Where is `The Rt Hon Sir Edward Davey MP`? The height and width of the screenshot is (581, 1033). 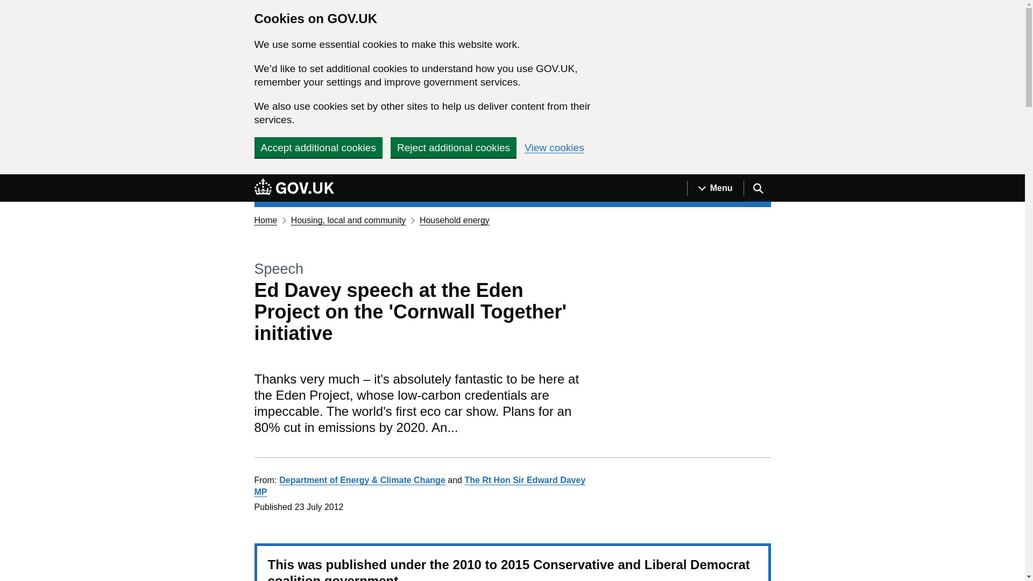
The Rt Hon Sir Edward Davey MP is located at coordinates (420, 486).